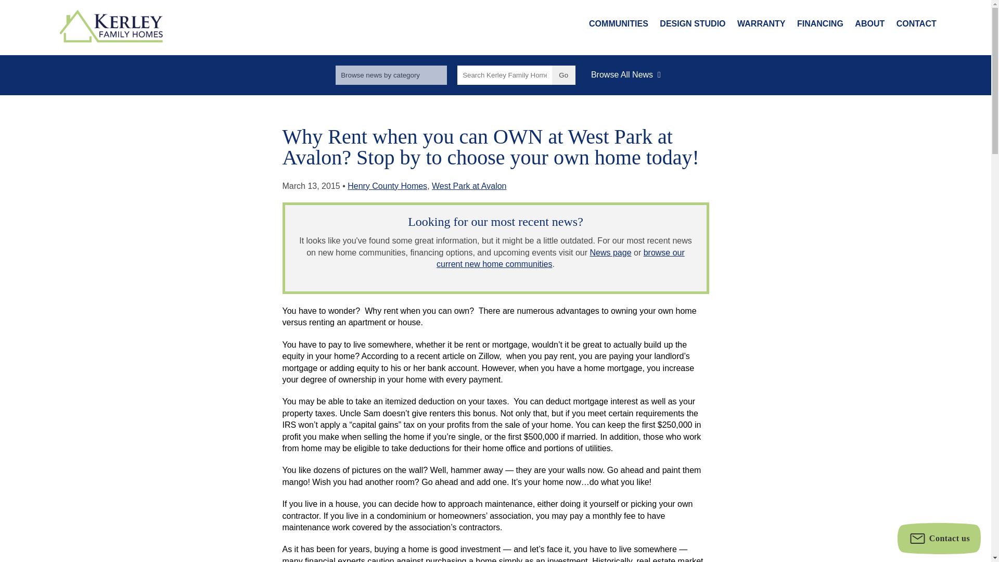 Image resolution: width=999 pixels, height=562 pixels. Describe the element at coordinates (820, 23) in the screenshot. I see `FINANCING` at that location.